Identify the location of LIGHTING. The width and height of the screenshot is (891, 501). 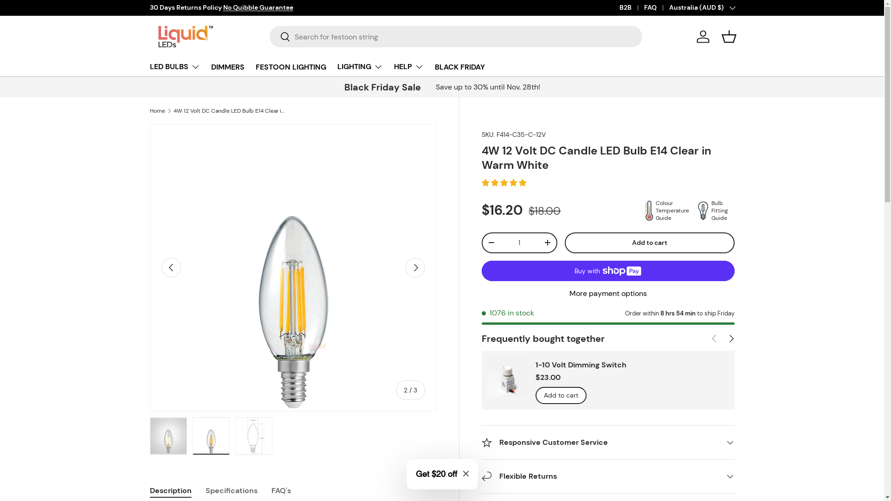
(360, 67).